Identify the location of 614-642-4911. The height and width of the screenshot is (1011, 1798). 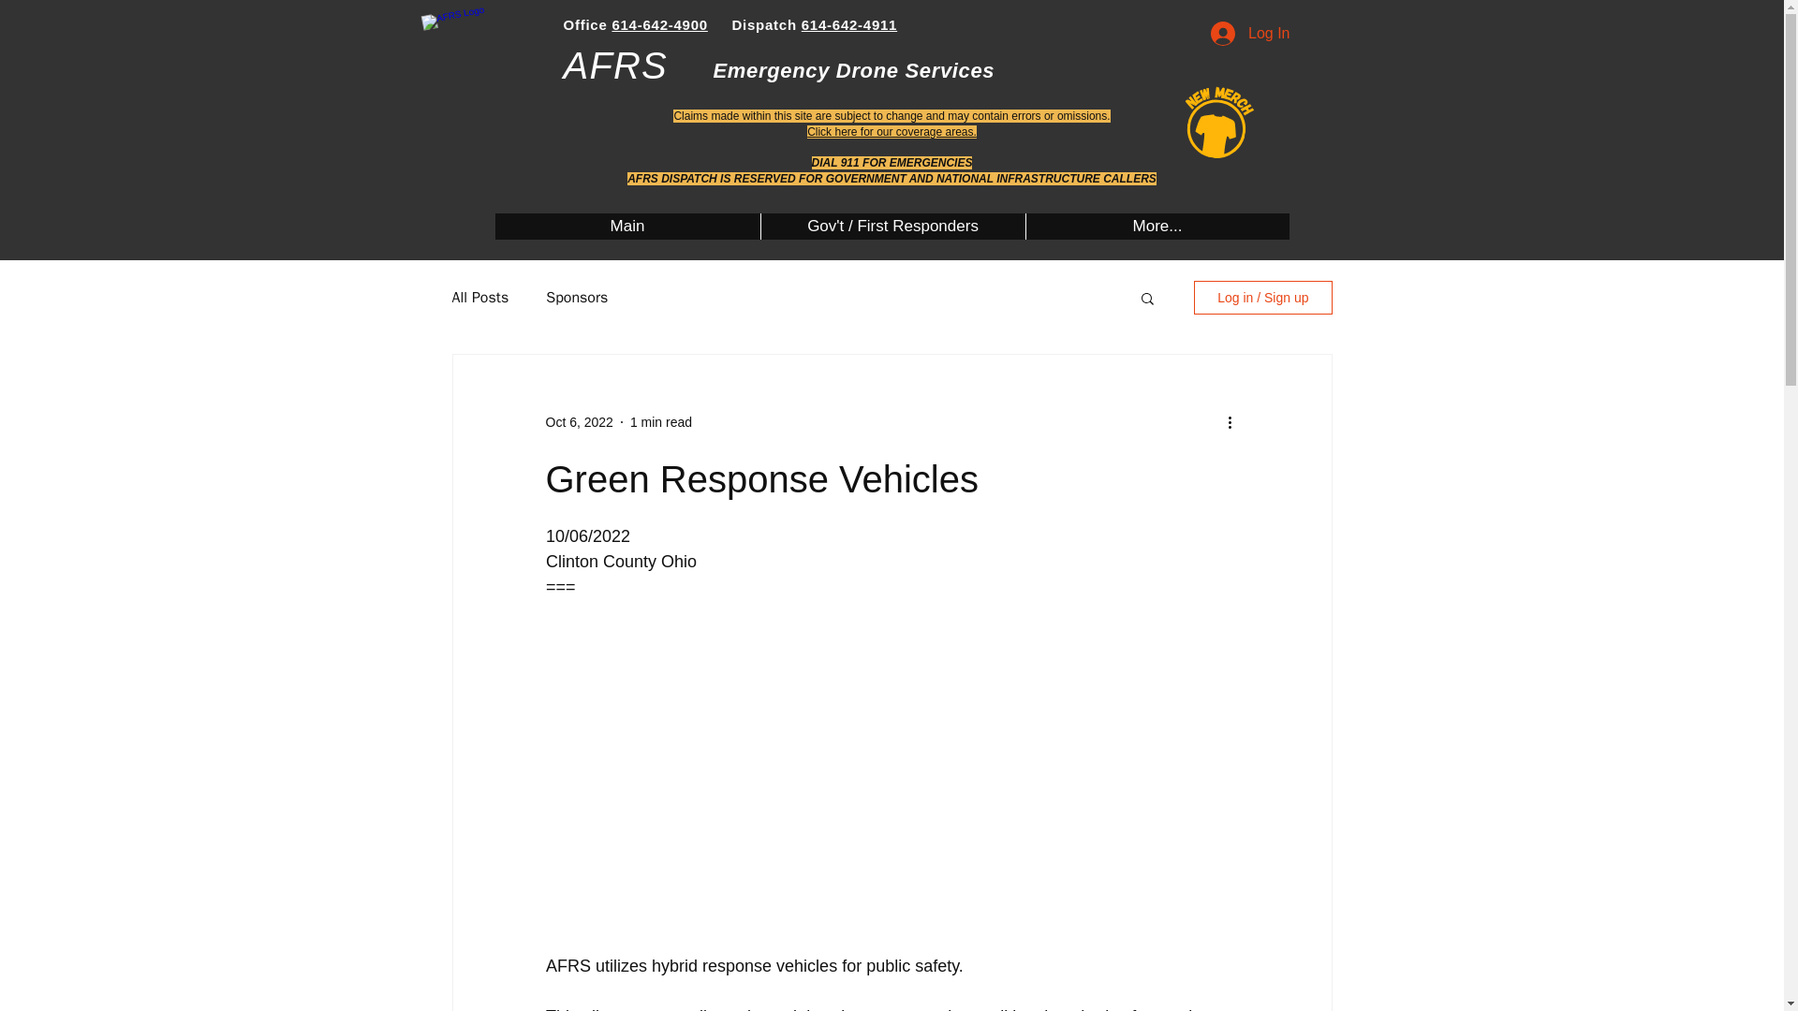
(849, 24).